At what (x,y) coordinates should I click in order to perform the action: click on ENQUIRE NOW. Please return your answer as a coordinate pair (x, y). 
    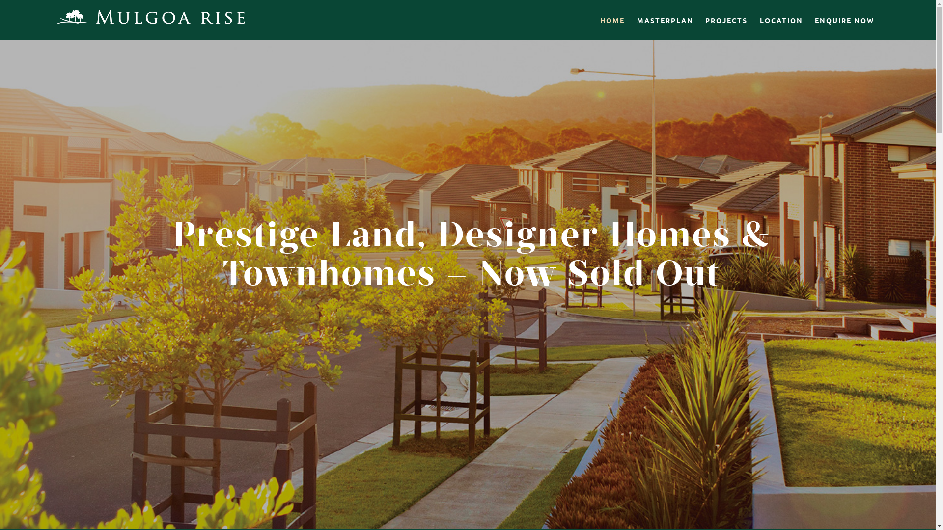
    Looking at the image, I should click on (845, 20).